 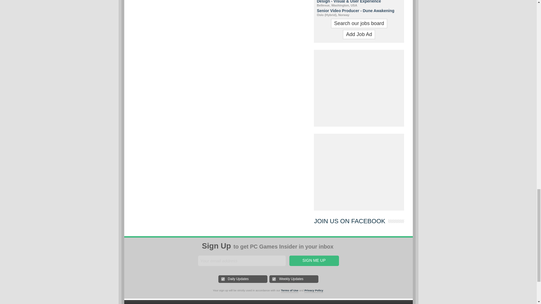 I want to click on SIGN ME UP, so click(x=314, y=261).